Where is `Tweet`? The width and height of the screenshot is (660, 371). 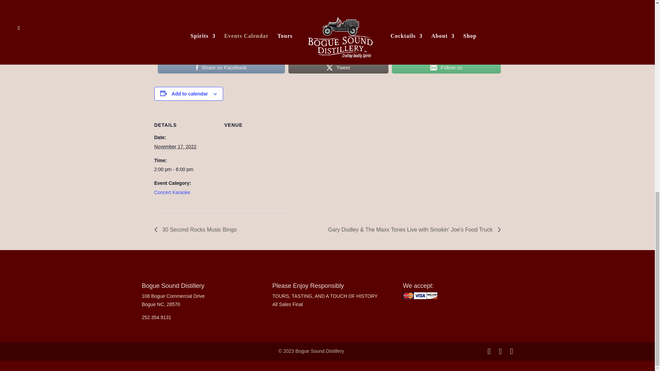 Tweet is located at coordinates (338, 68).